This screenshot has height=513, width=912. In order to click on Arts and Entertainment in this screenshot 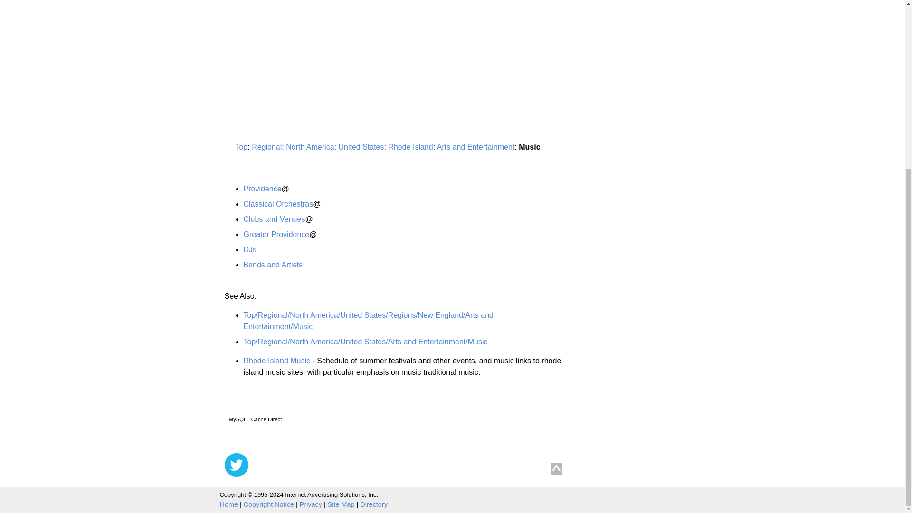, I will do `click(476, 147)`.